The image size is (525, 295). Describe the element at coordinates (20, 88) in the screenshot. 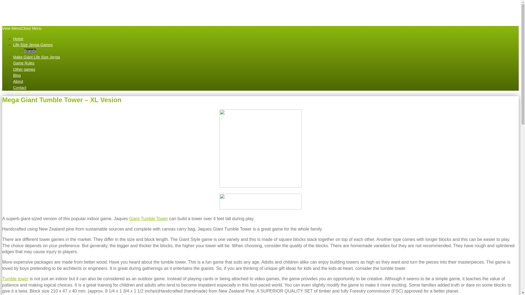

I see `Contact` at that location.